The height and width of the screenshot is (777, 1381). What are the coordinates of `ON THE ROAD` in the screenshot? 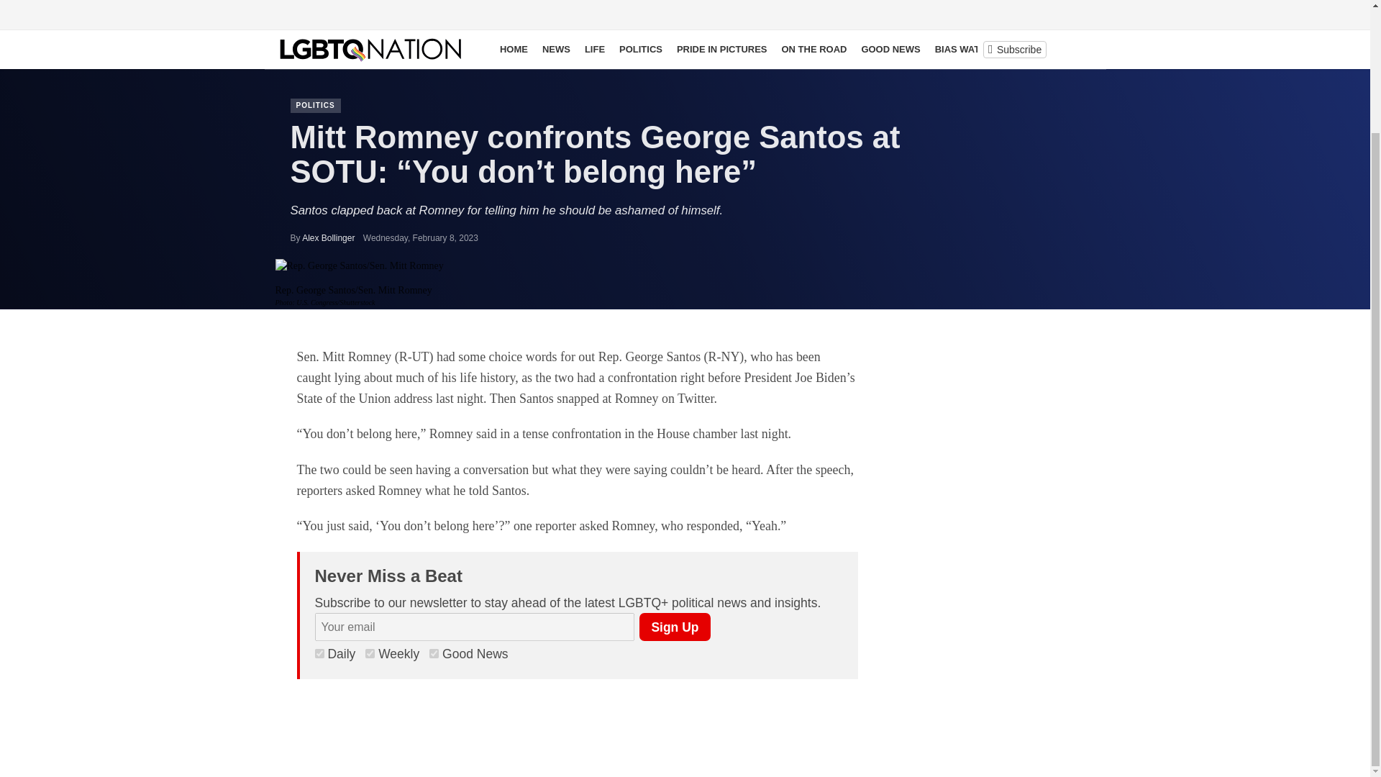 It's located at (813, 50).